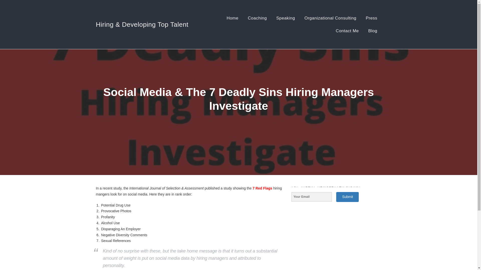 The height and width of the screenshot is (270, 481). Describe the element at coordinates (232, 18) in the screenshot. I see `Home` at that location.